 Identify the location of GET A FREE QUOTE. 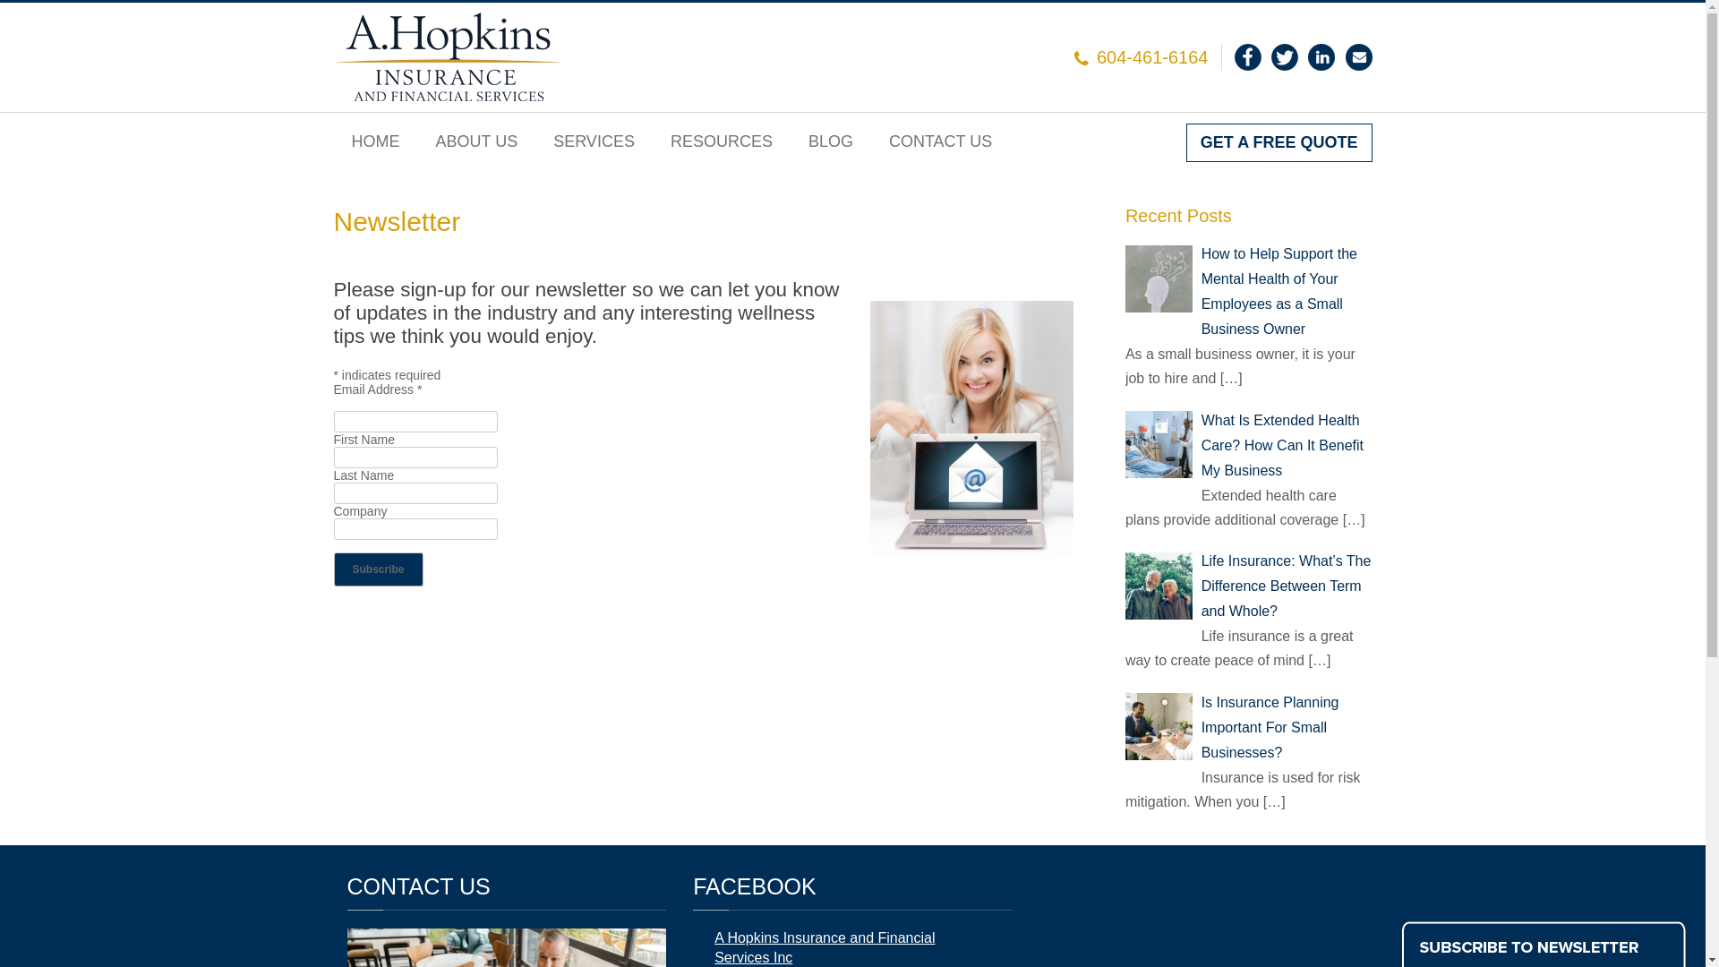
(1279, 143).